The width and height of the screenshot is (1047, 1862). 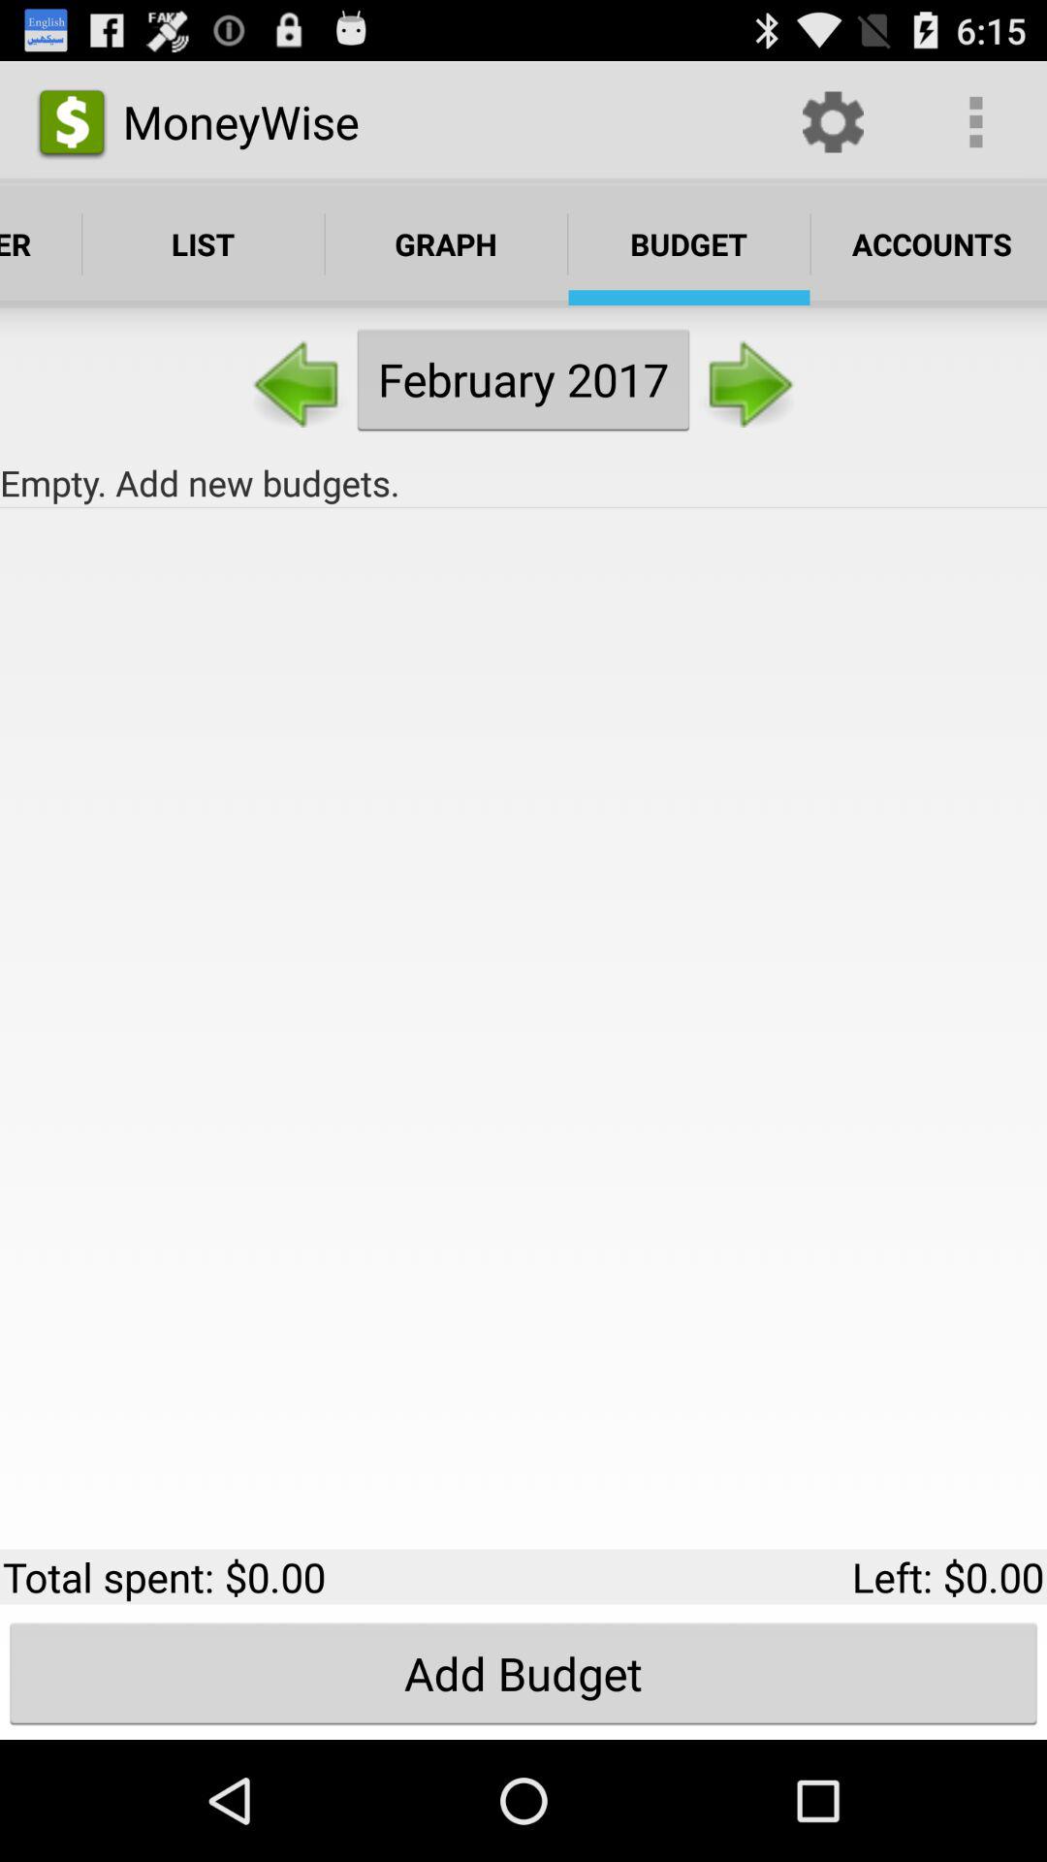 What do you see at coordinates (523, 1673) in the screenshot?
I see `select the add budget` at bounding box center [523, 1673].